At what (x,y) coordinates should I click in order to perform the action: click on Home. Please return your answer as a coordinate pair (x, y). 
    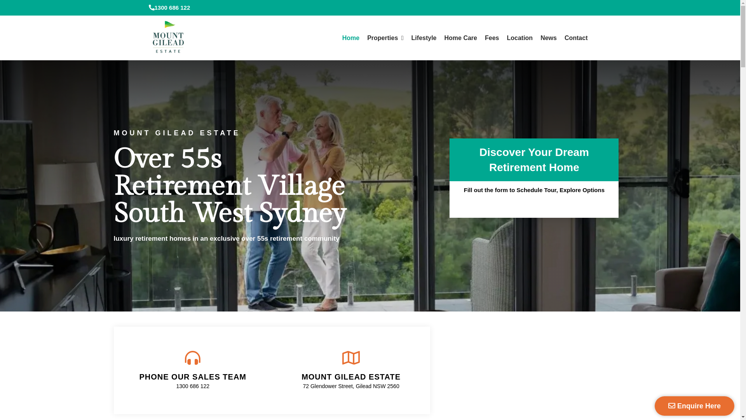
    Looking at the image, I should click on (351, 38).